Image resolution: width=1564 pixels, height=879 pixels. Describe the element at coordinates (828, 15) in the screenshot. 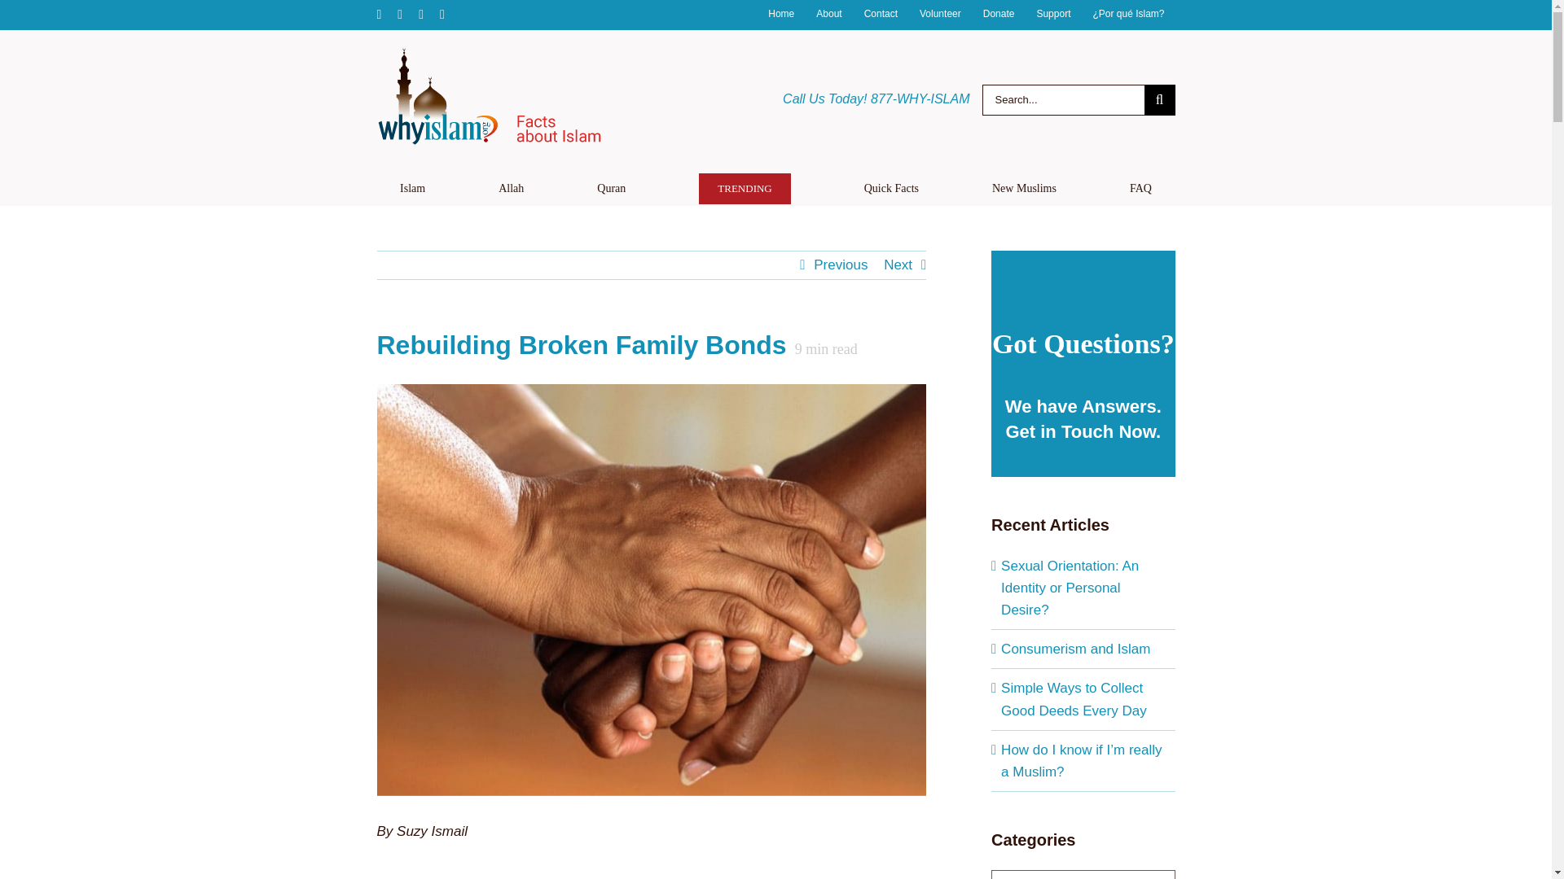

I see `About` at that location.